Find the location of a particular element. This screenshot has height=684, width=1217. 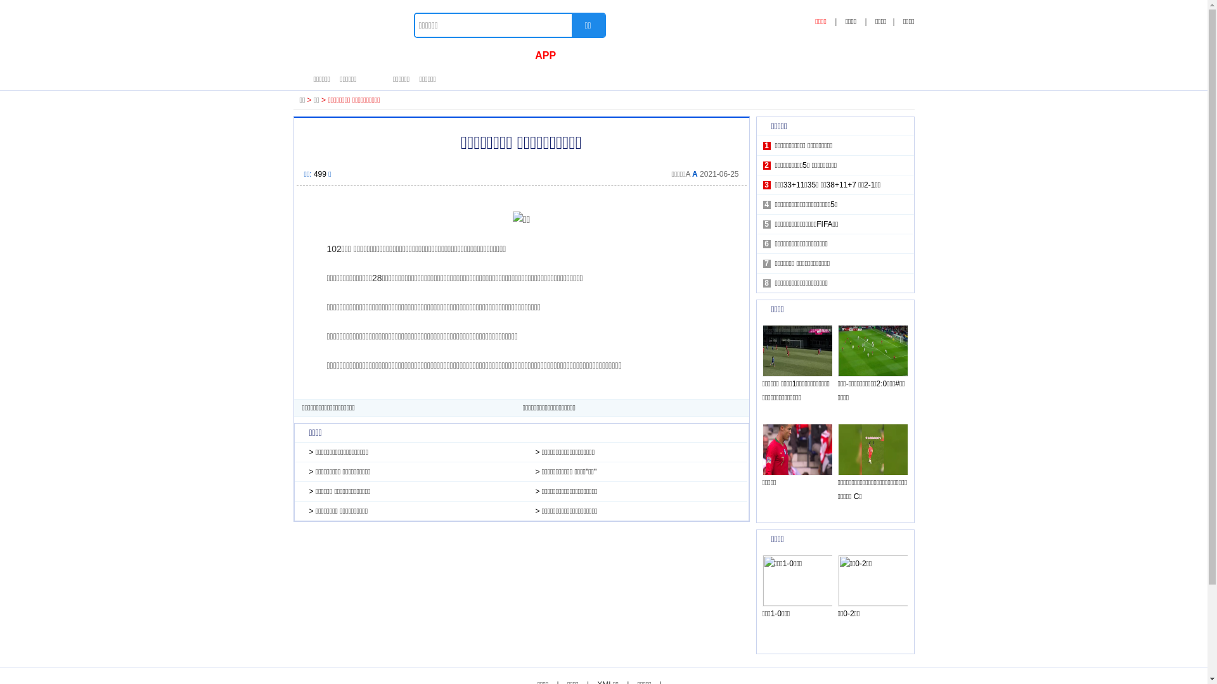

A is located at coordinates (695, 174).